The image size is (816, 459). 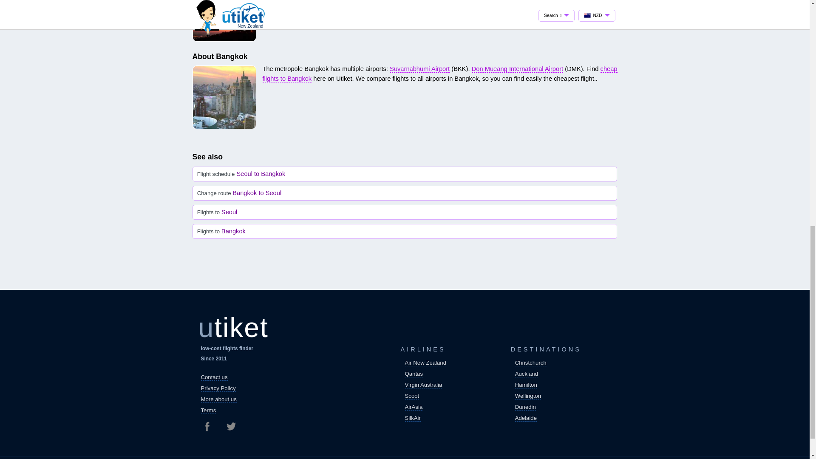 What do you see at coordinates (214, 377) in the screenshot?
I see `Contact us` at bounding box center [214, 377].